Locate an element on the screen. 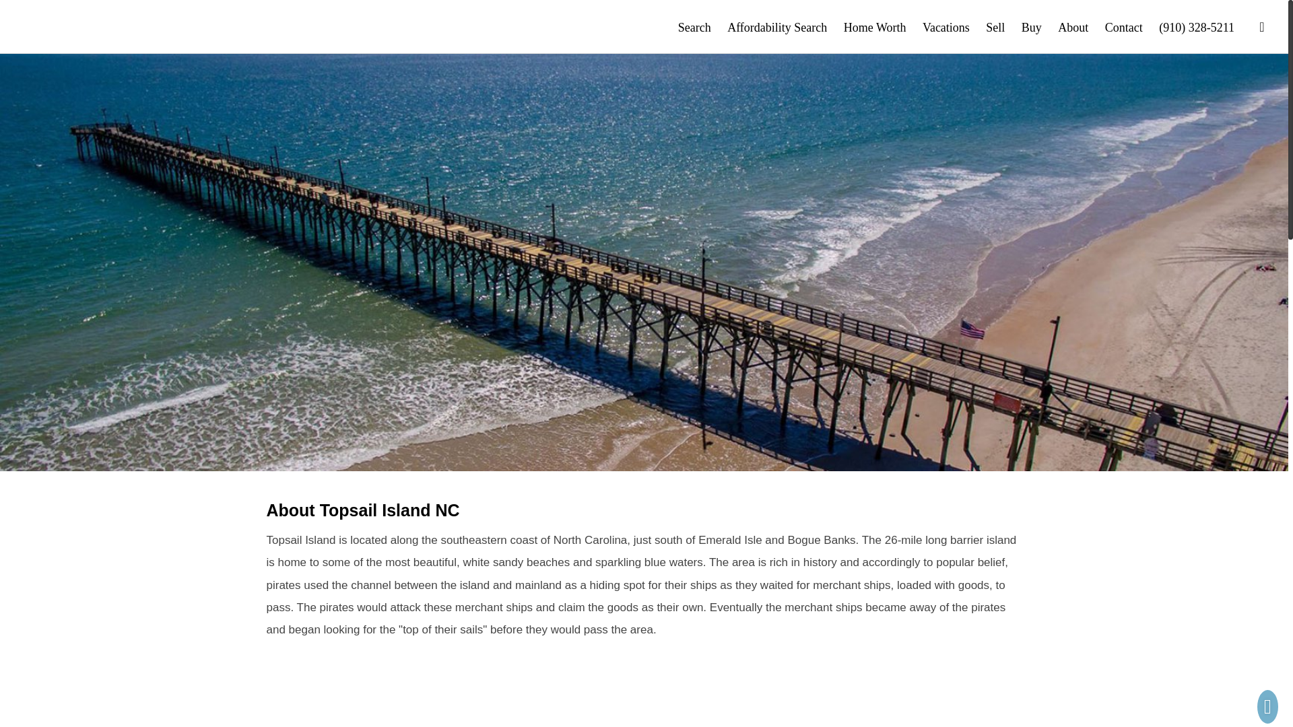 This screenshot has height=727, width=1293. Search is located at coordinates (694, 27).